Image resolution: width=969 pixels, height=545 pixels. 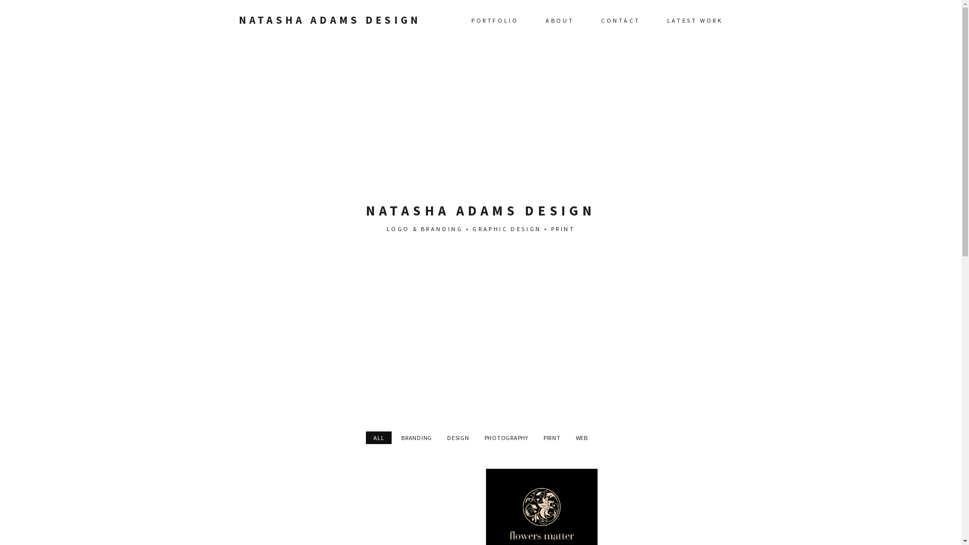 What do you see at coordinates (695, 20) in the screenshot?
I see `LATEST WORK` at bounding box center [695, 20].